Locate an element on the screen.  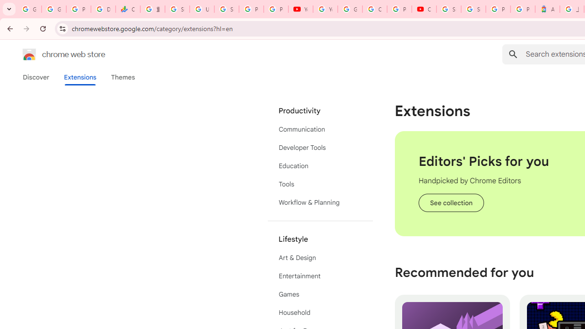
Themes is located at coordinates (123, 77).